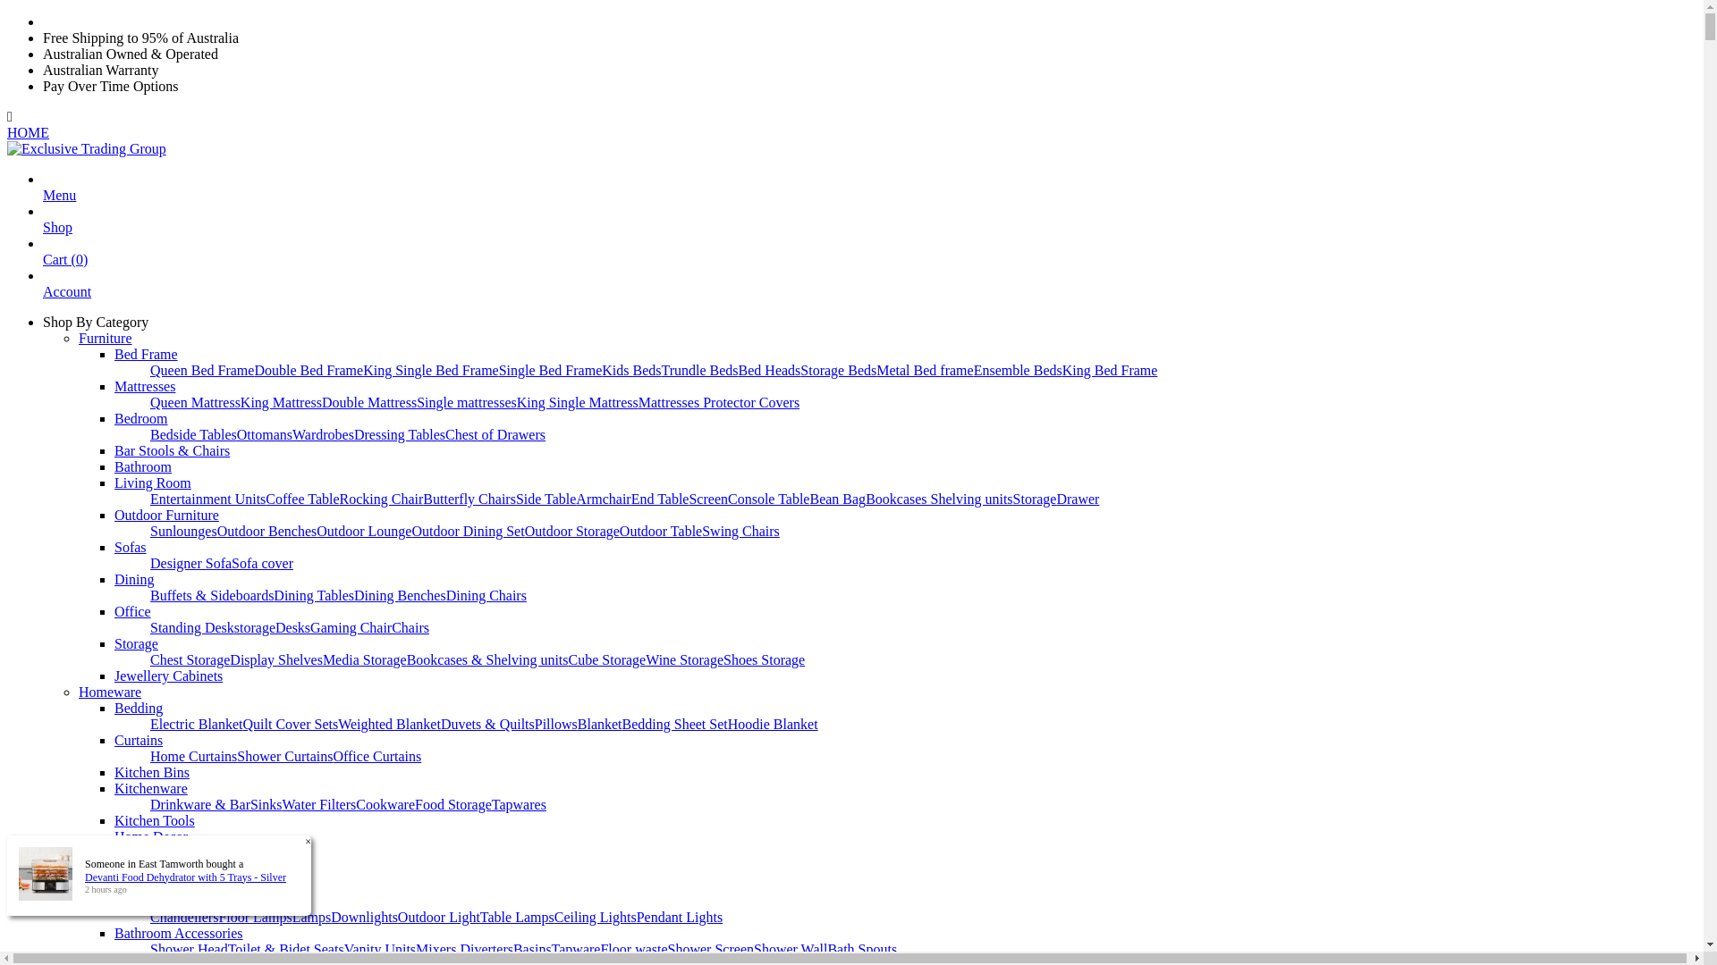 Image resolution: width=1717 pixels, height=965 pixels. Describe the element at coordinates (131, 547) in the screenshot. I see `Sofas` at that location.